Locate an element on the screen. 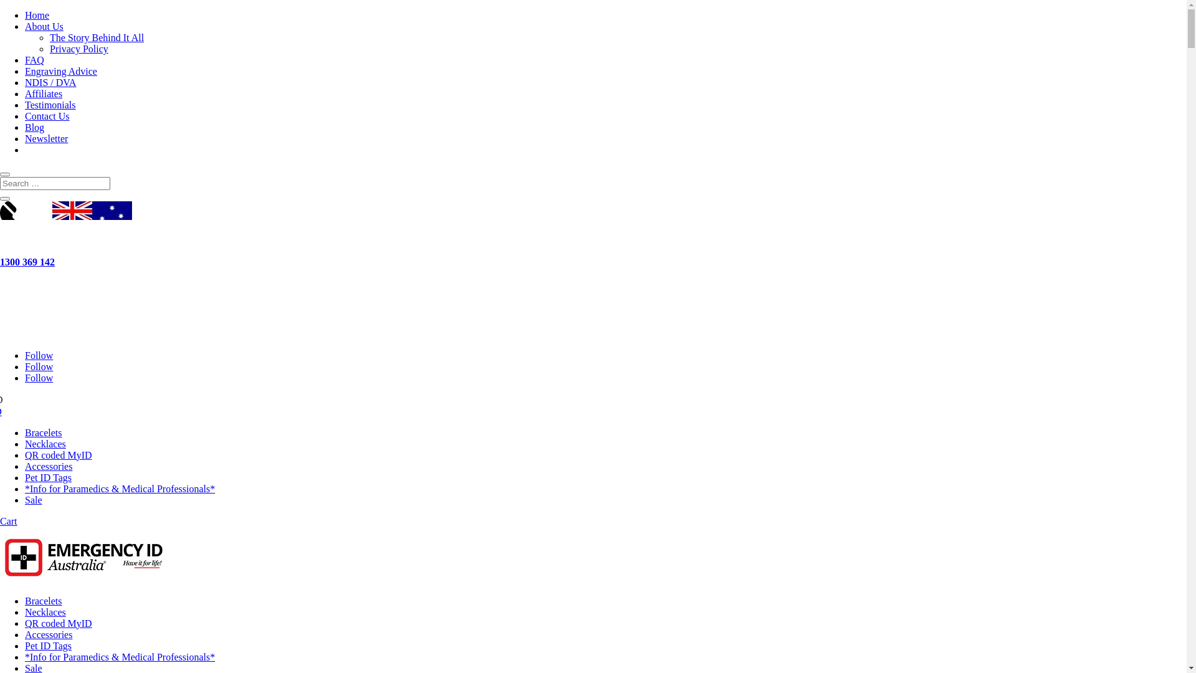 This screenshot has height=673, width=1196. *Info for Paramedics & Medical Professionals* is located at coordinates (120, 489).